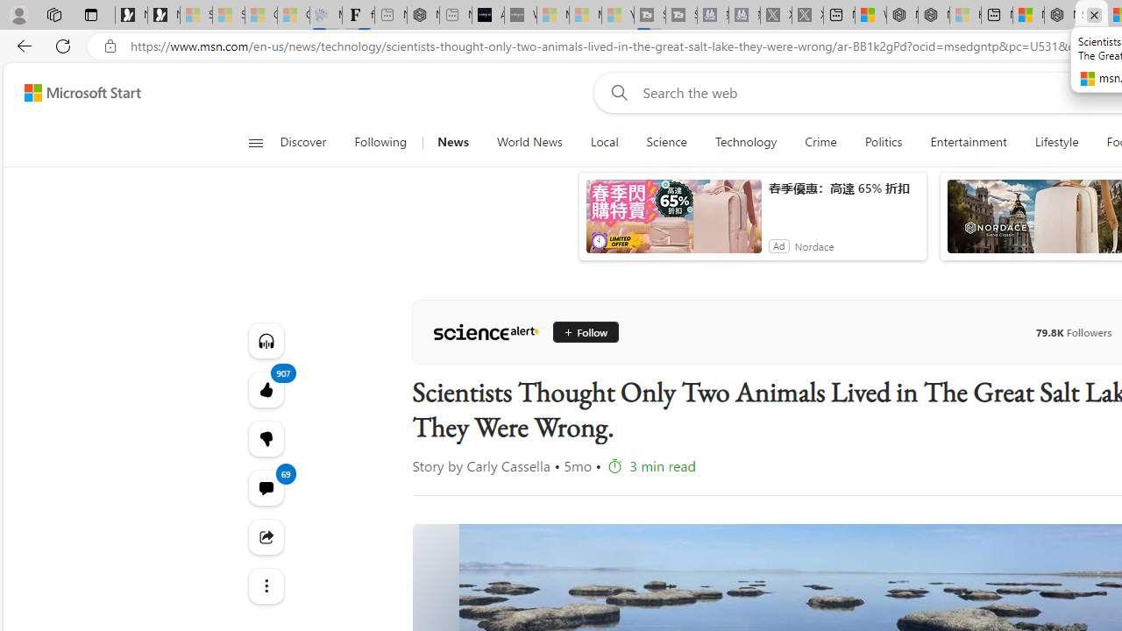 The height and width of the screenshot is (631, 1122). Describe the element at coordinates (586, 16) in the screenshot. I see `Microsoft Start - Sleeping` at that location.